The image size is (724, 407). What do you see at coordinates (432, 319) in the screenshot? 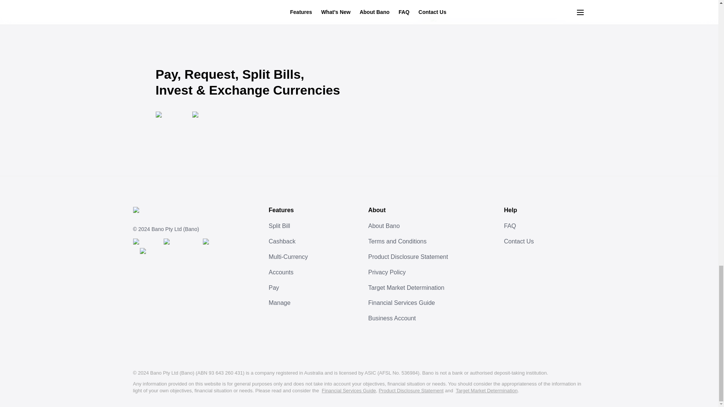
I see `Business Account` at bounding box center [432, 319].